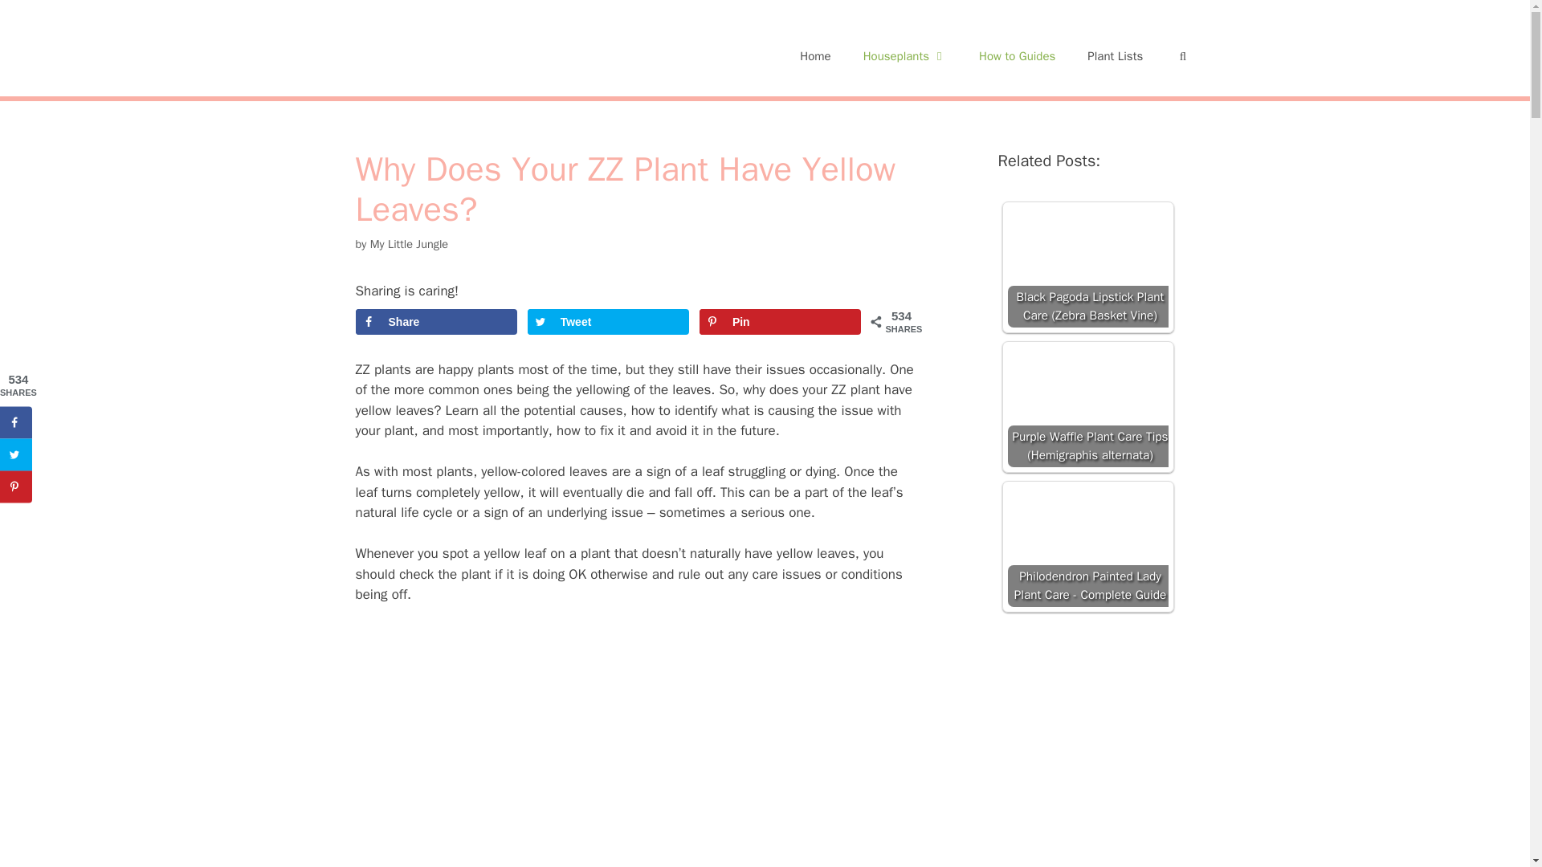 The image size is (1542, 867). What do you see at coordinates (904, 48) in the screenshot?
I see `Houseplants` at bounding box center [904, 48].